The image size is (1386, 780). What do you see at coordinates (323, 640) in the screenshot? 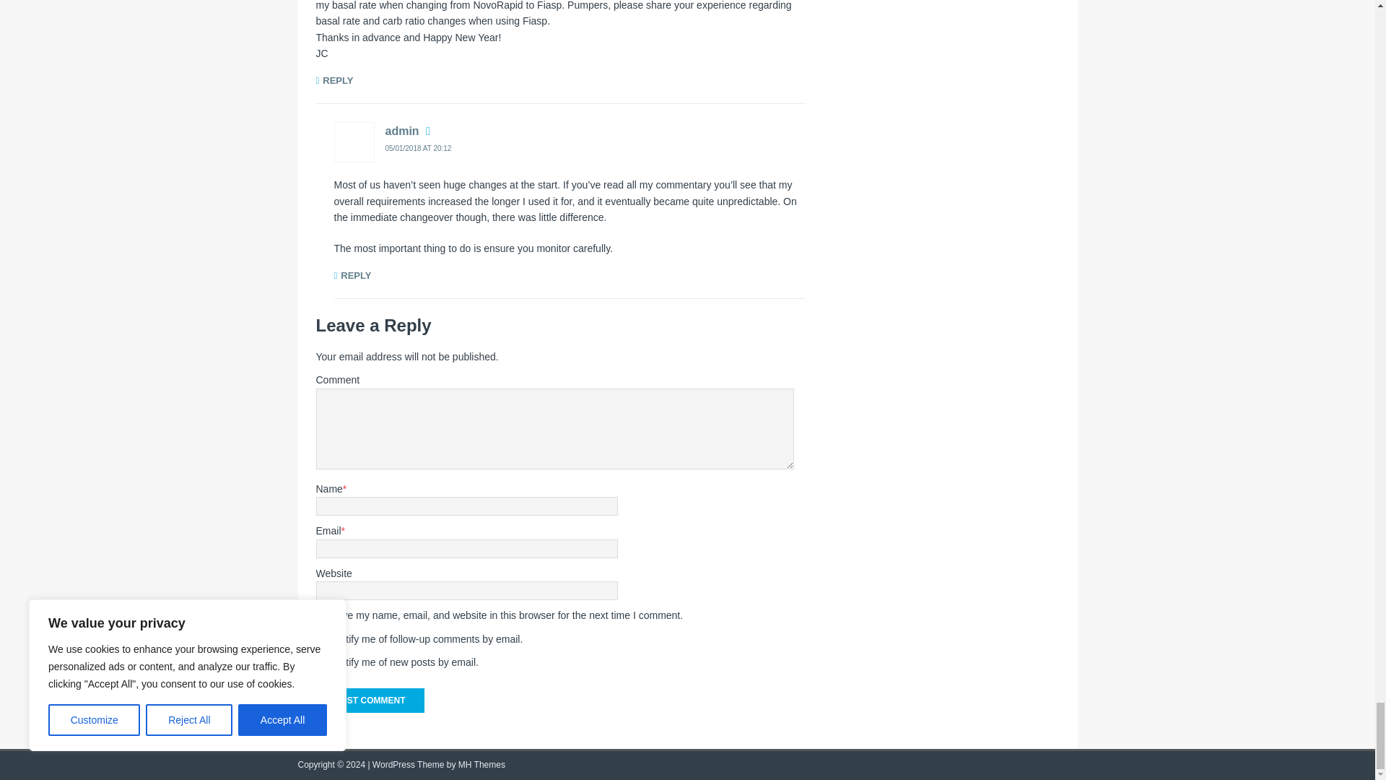
I see `subscribe` at bounding box center [323, 640].